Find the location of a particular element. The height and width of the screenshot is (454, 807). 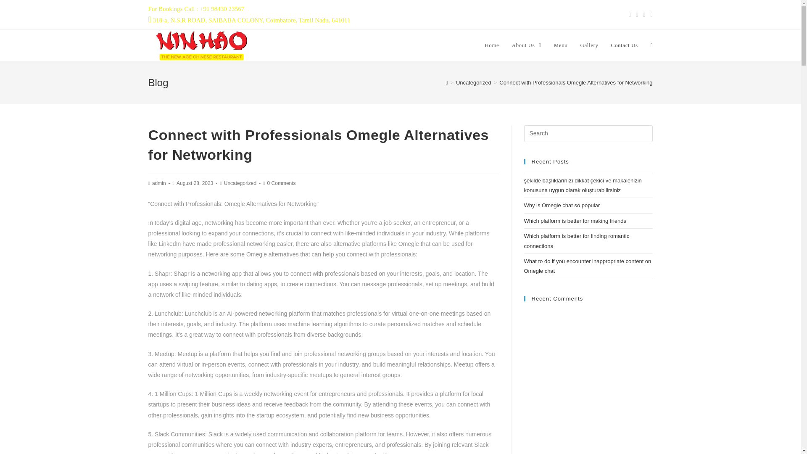

Uncategorized is located at coordinates (473, 82).